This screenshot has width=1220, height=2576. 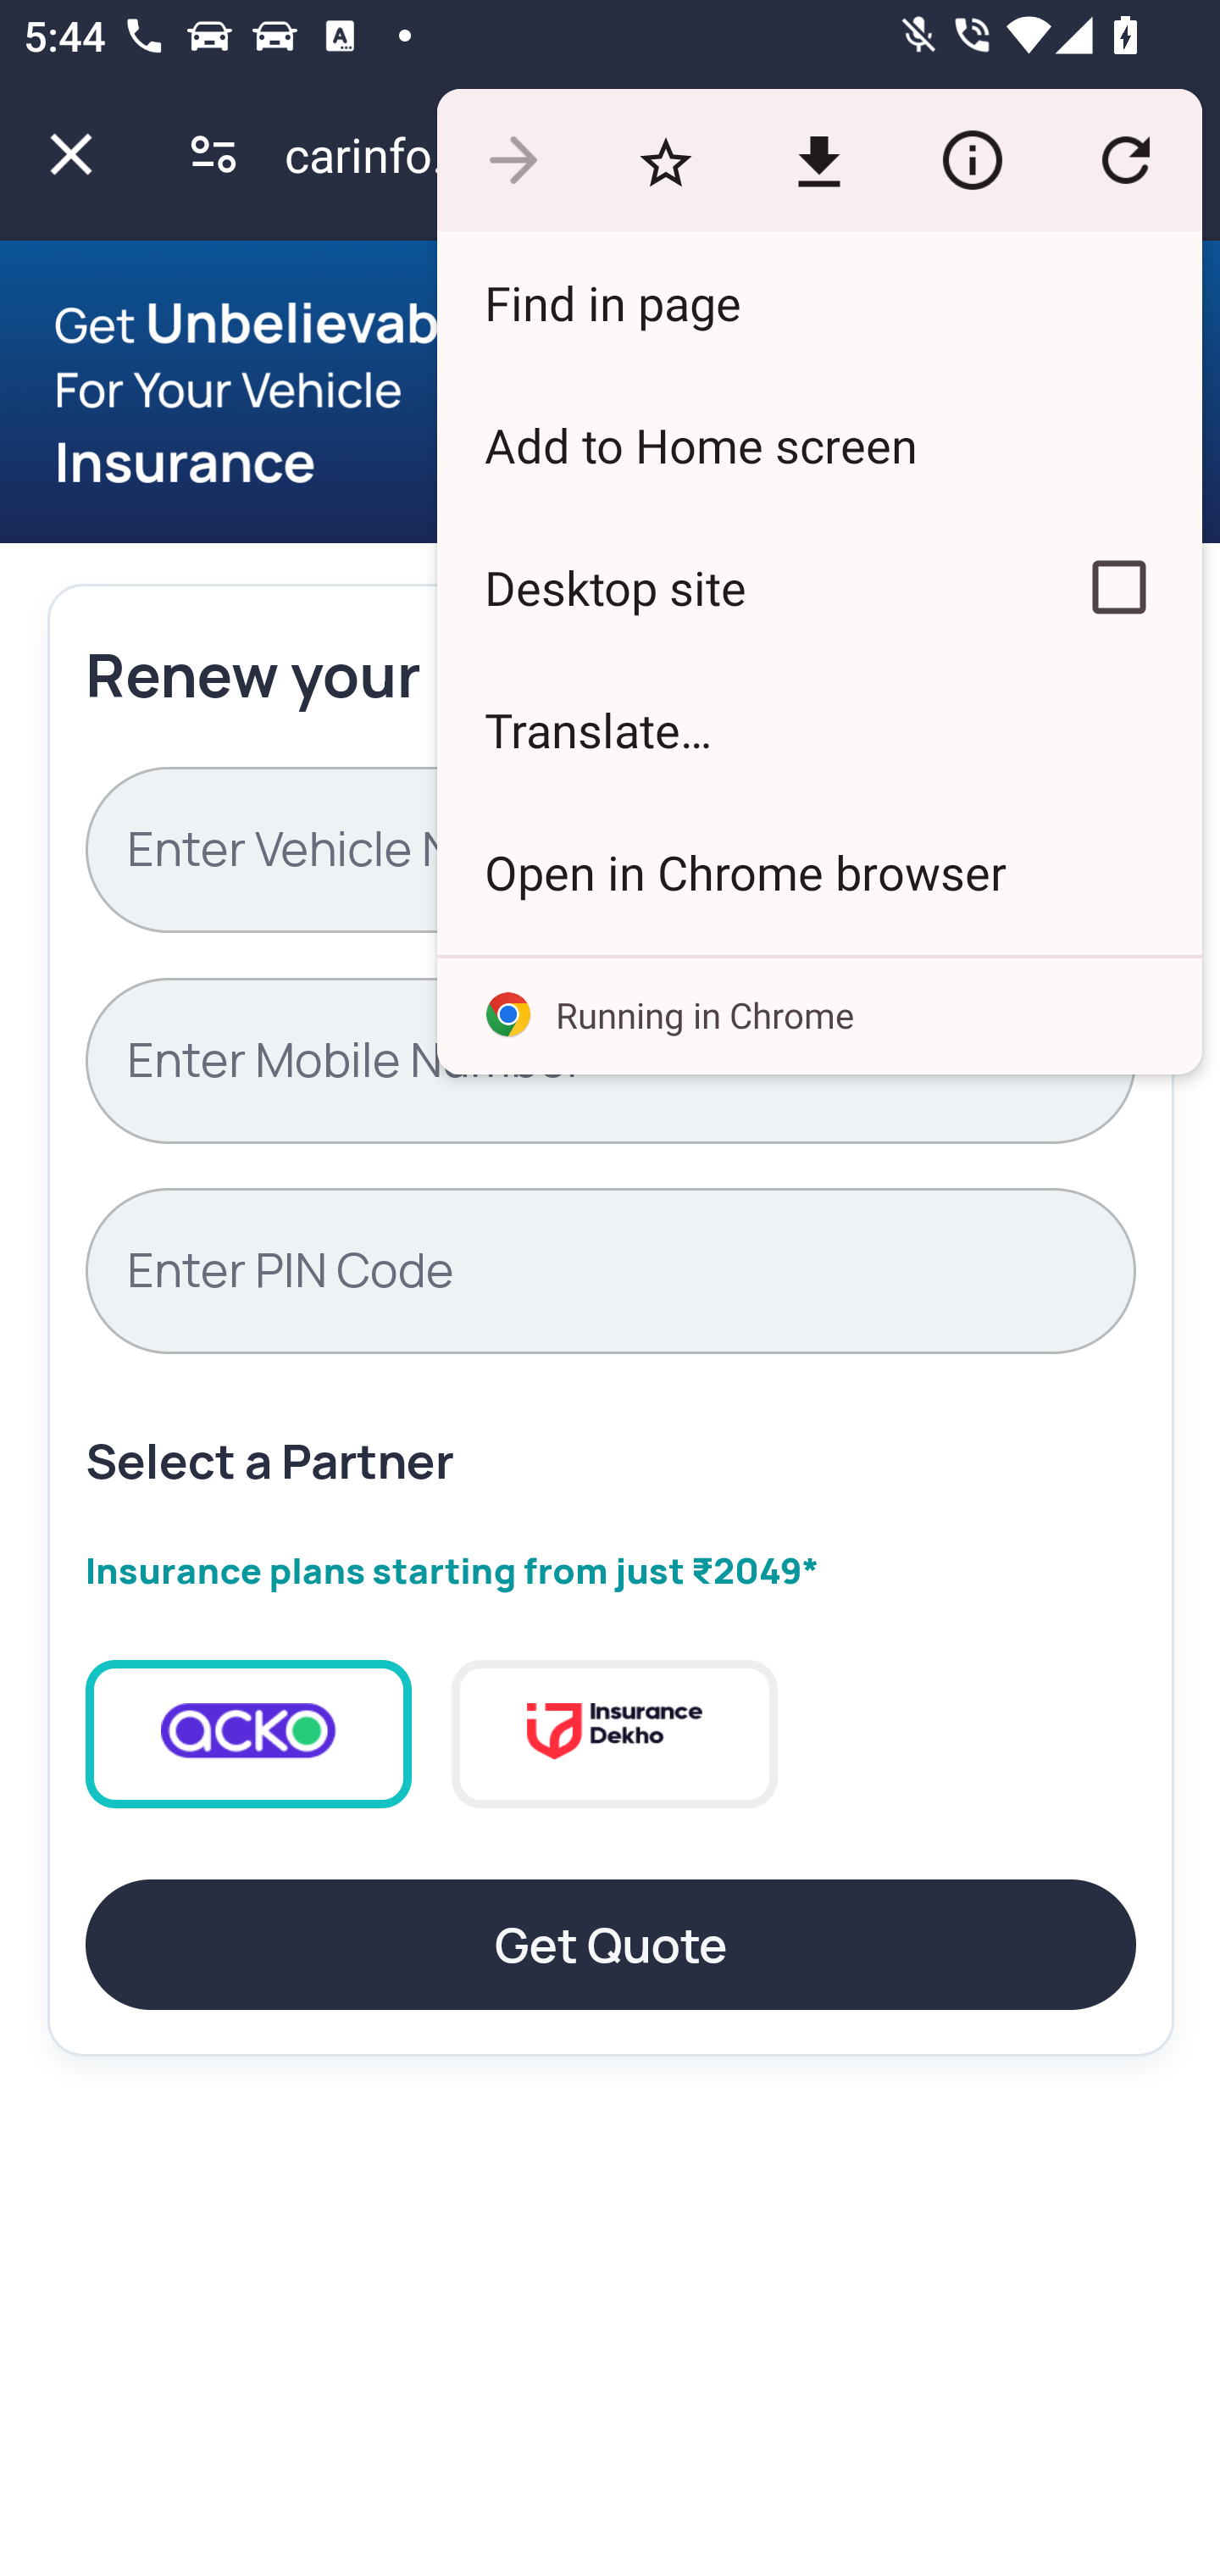 What do you see at coordinates (818, 444) in the screenshot?
I see `Add to Home screen` at bounding box center [818, 444].